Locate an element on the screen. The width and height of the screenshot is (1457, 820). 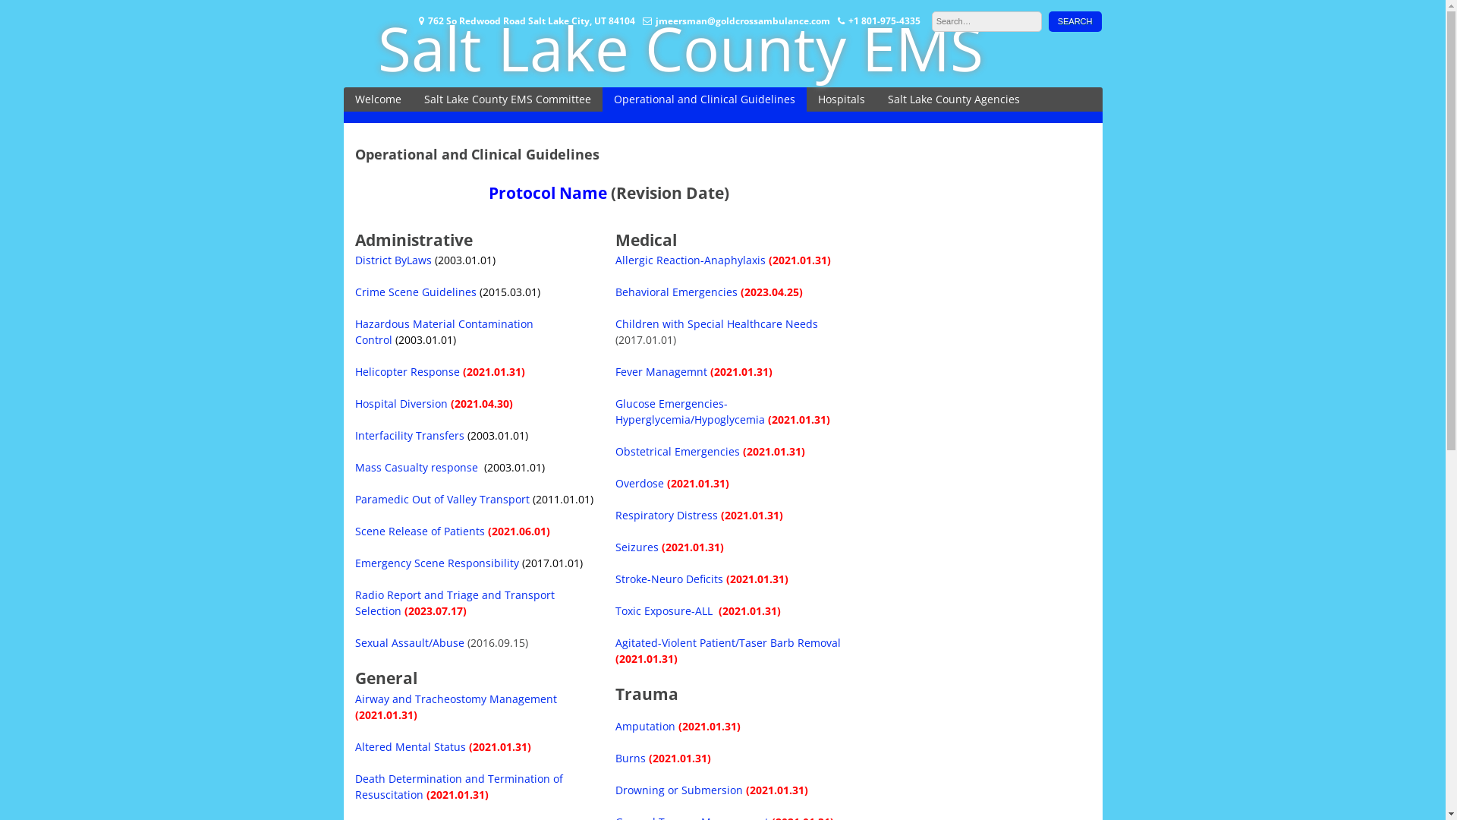
Respiratory Distress is located at coordinates (666, 515).